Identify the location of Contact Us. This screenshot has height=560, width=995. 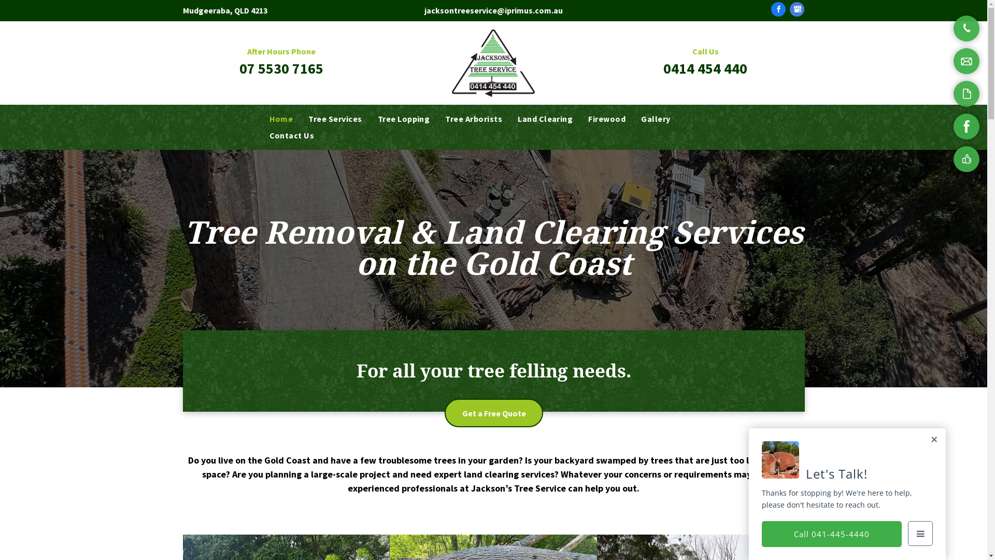
(291, 135).